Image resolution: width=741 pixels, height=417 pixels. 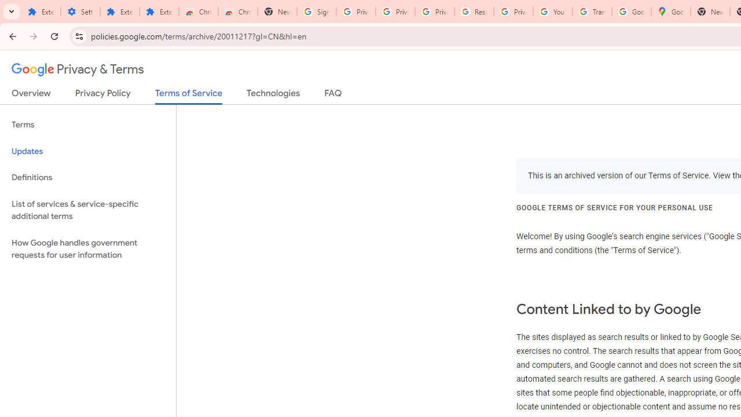 What do you see at coordinates (119, 12) in the screenshot?
I see `Extensions` at bounding box center [119, 12].